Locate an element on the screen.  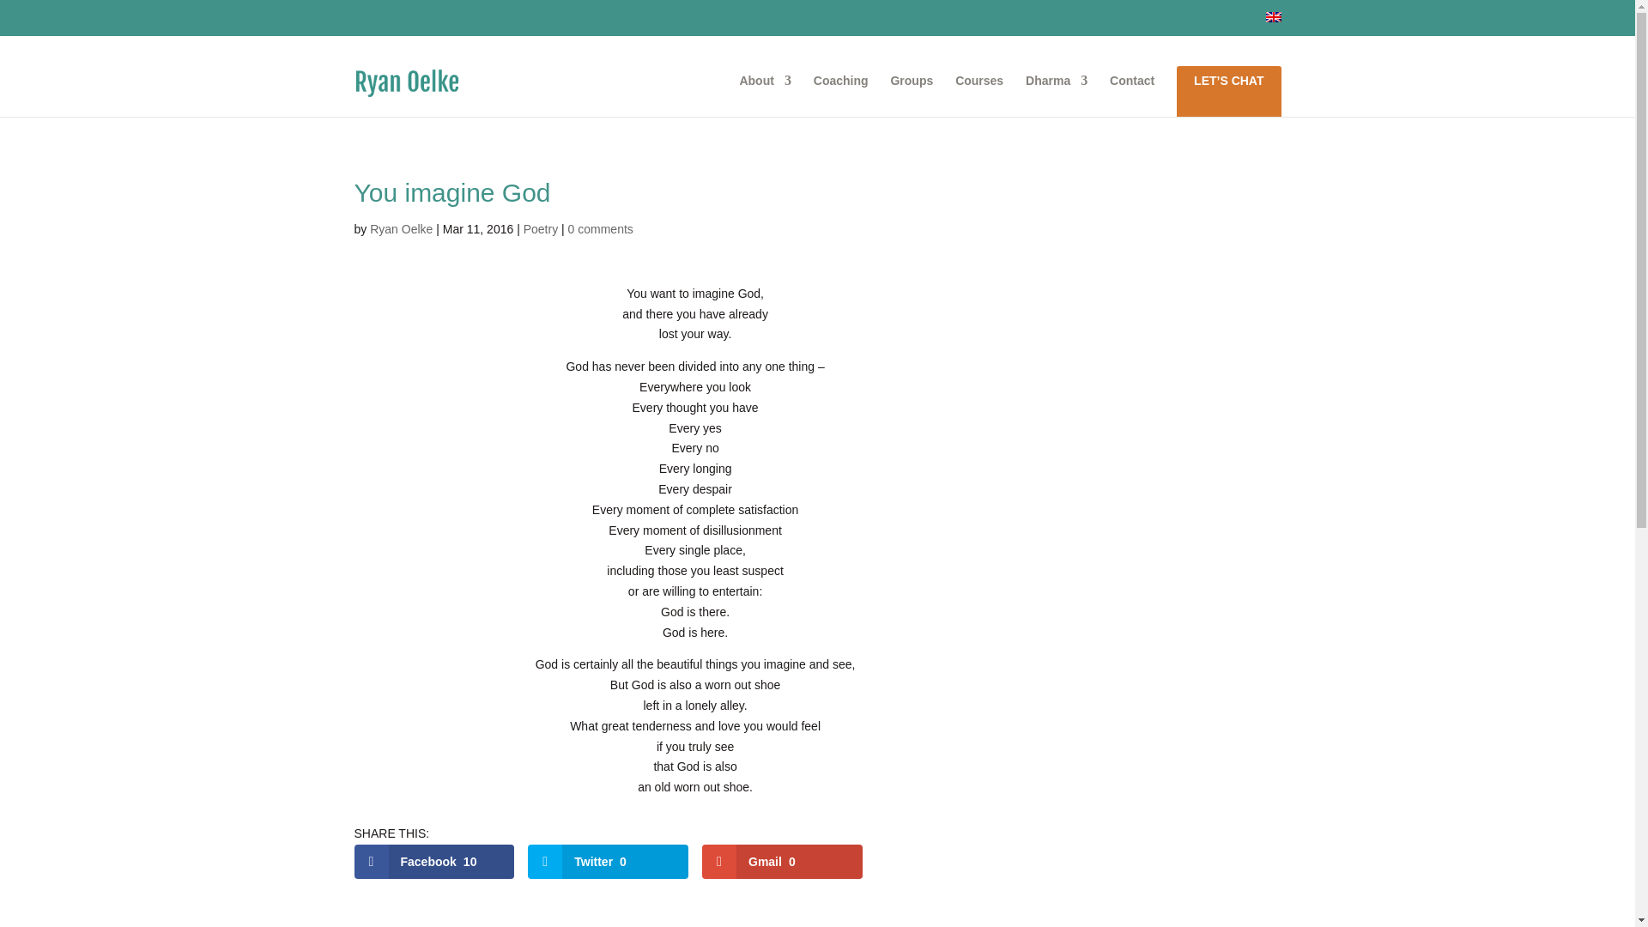
Poetry is located at coordinates (541, 229).